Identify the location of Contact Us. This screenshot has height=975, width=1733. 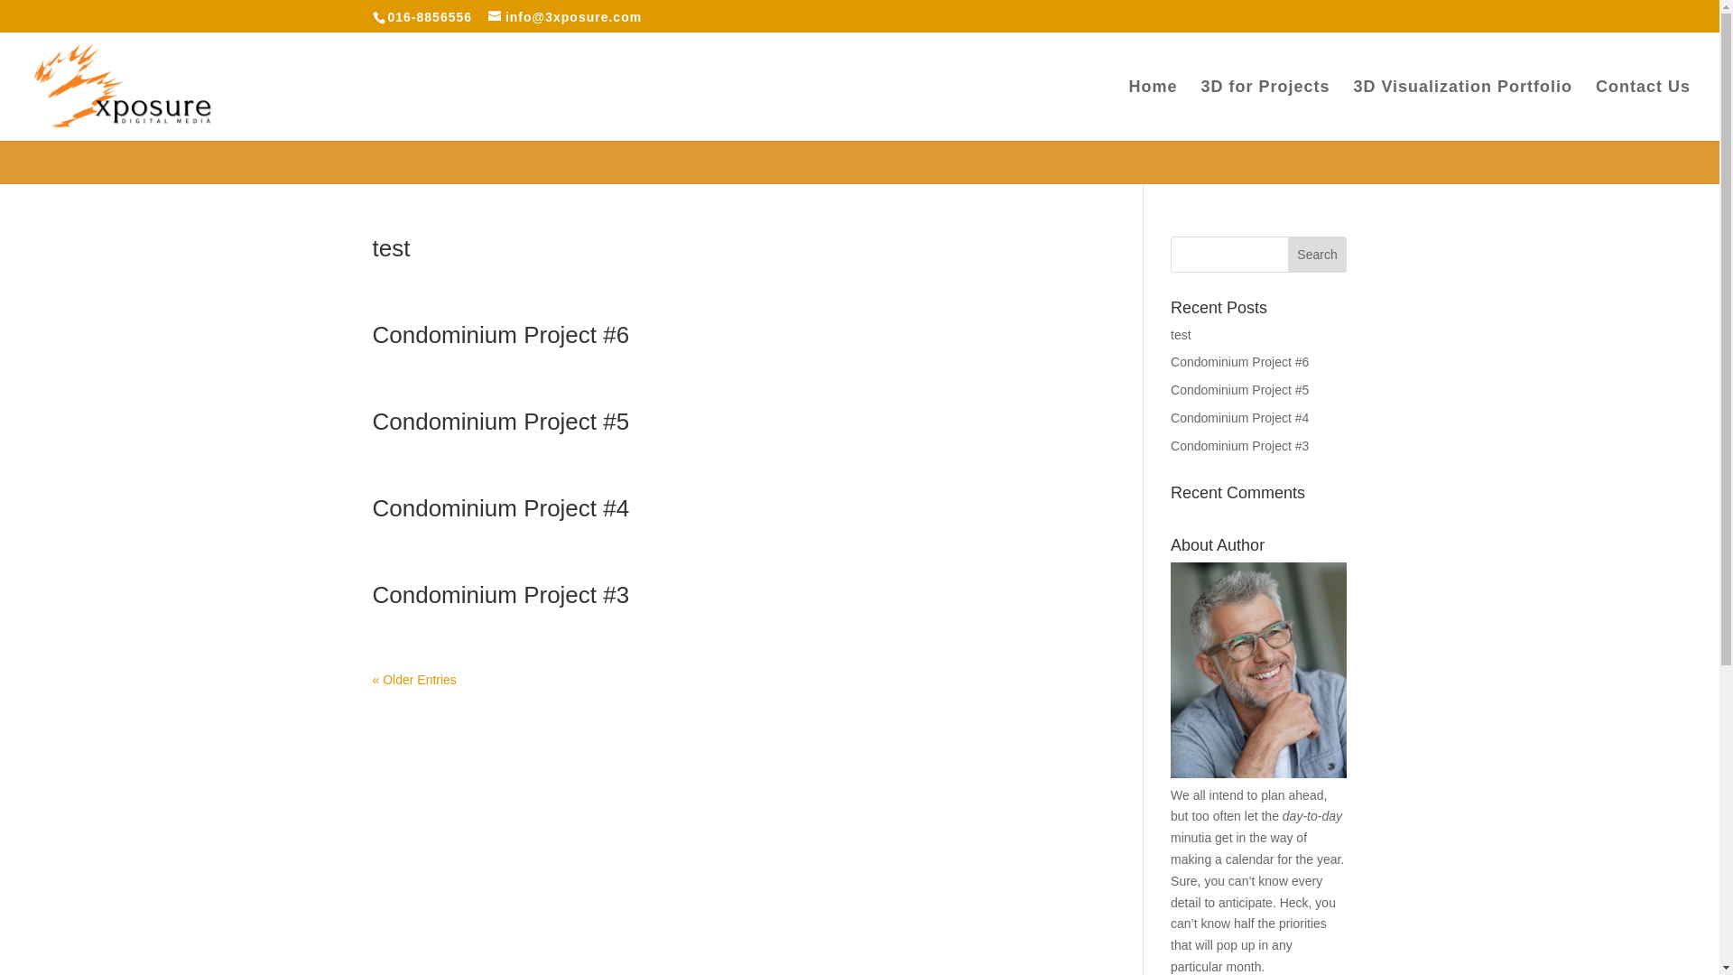
(1643, 110).